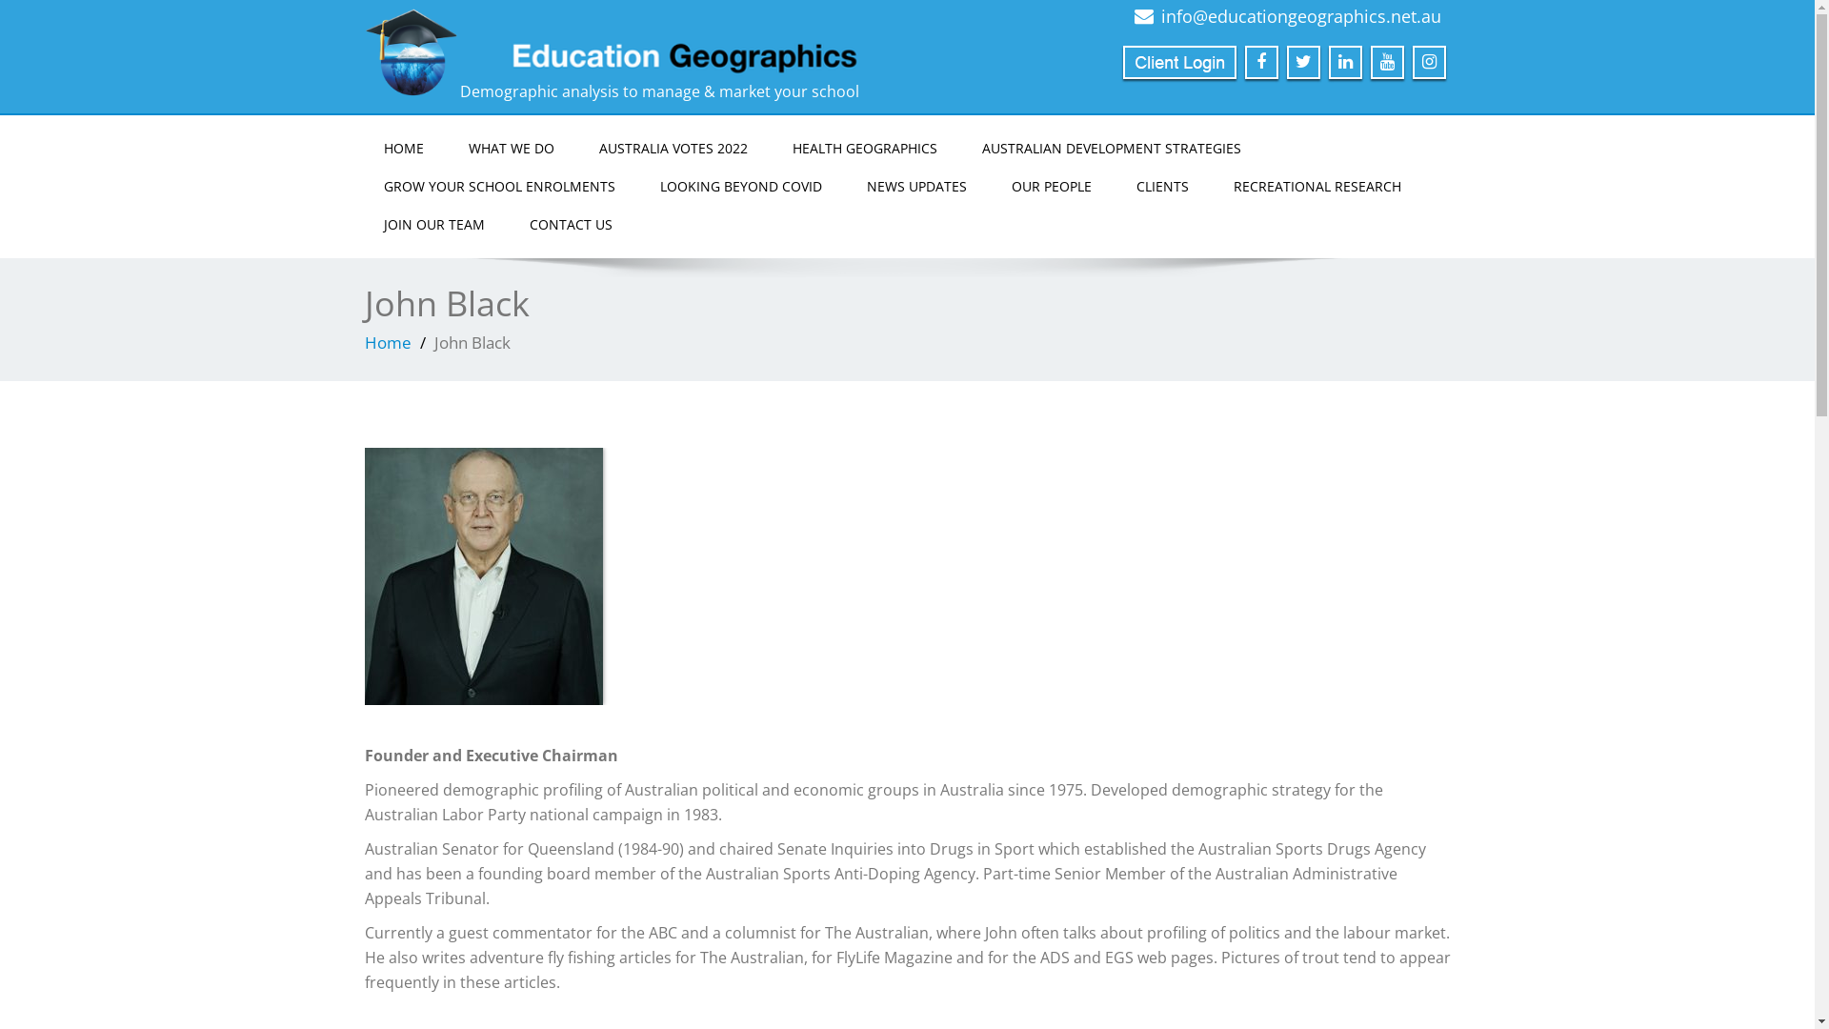 This screenshot has height=1029, width=1829. Describe the element at coordinates (387, 343) in the screenshot. I see `Home` at that location.